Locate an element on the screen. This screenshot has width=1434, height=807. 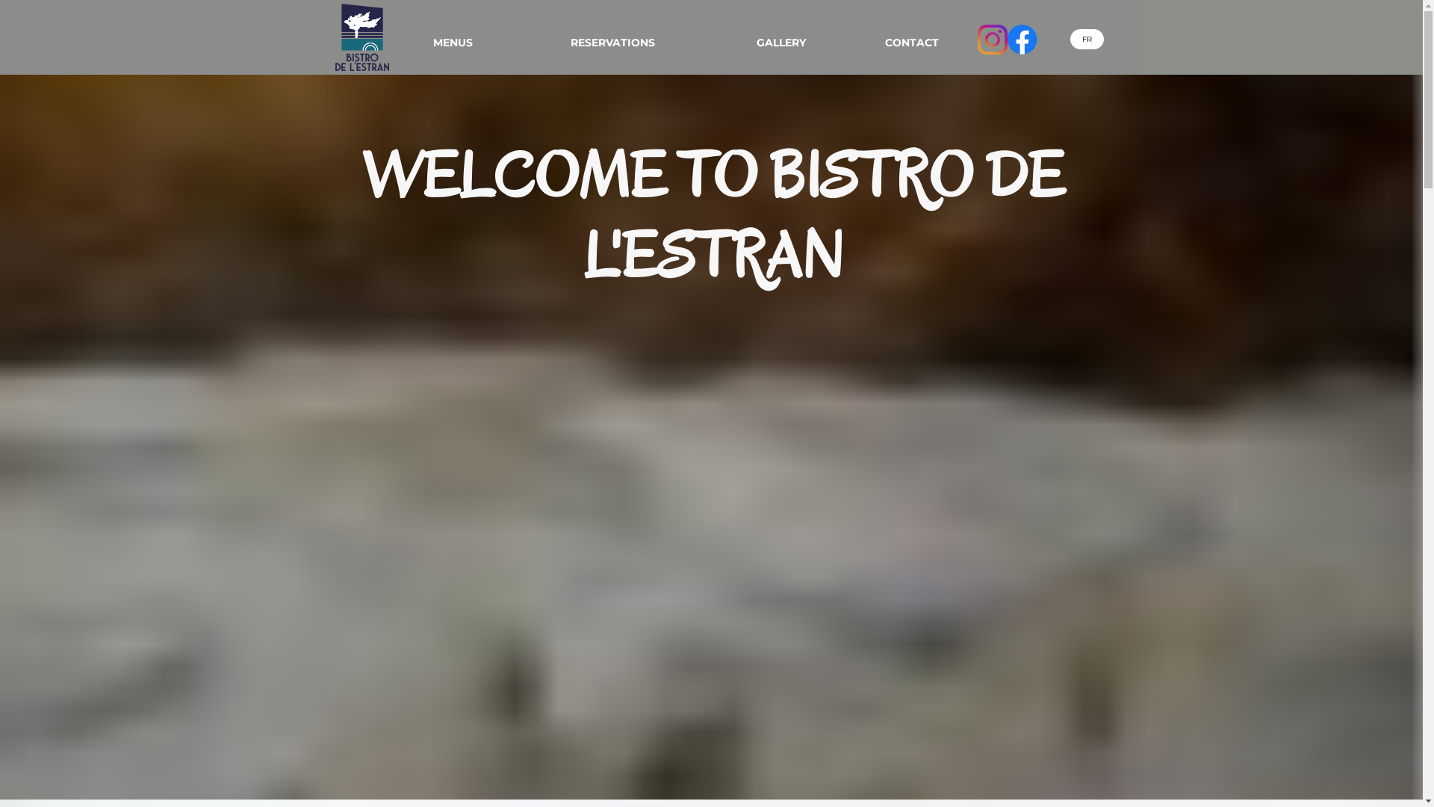
CONTACT is located at coordinates (912, 43).